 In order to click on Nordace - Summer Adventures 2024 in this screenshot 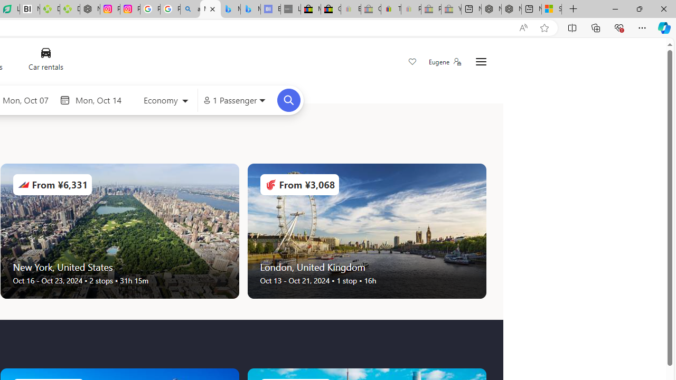, I will do `click(511, 9)`.